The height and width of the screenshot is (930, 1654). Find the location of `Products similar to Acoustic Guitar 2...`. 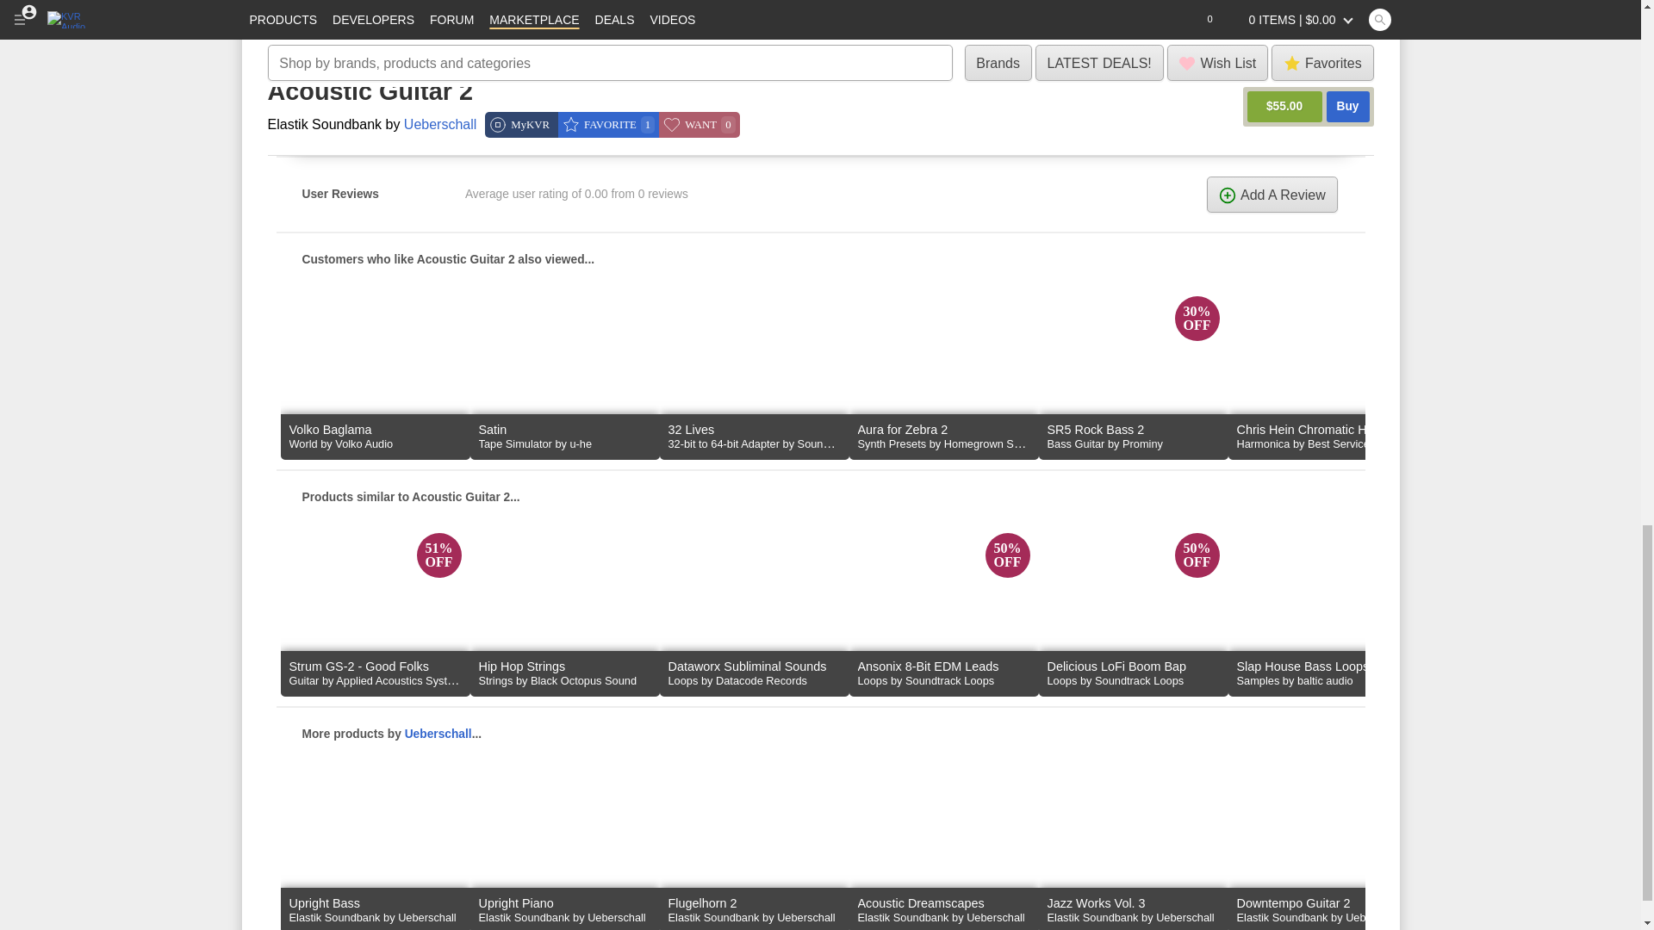

Products similar to Acoustic Guitar 2... is located at coordinates (820, 497).